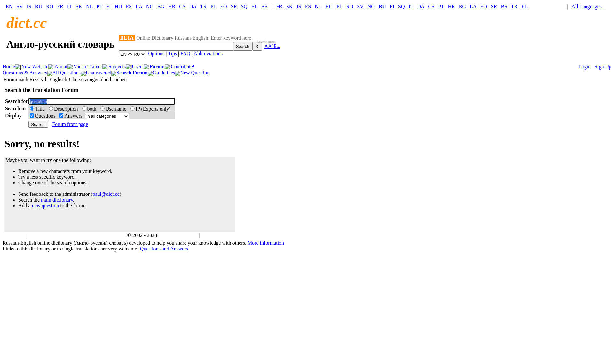  I want to click on Search, so click(243, 47).